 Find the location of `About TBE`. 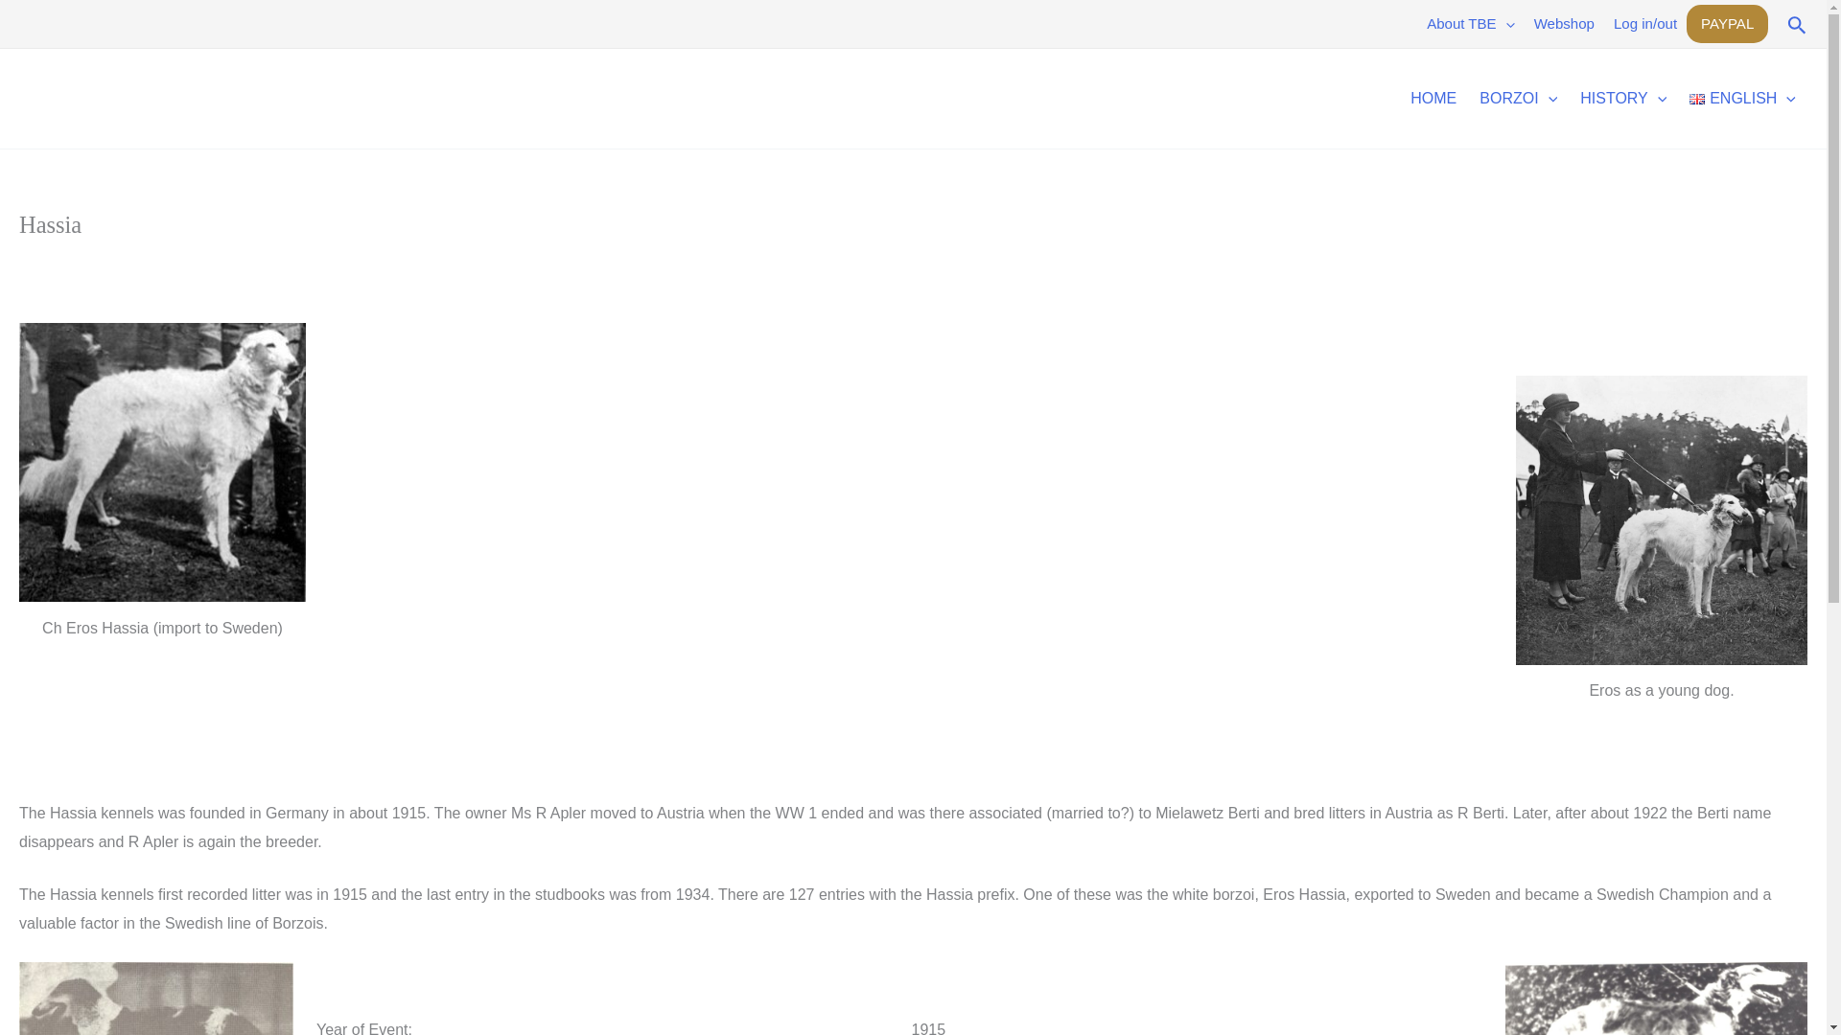

About TBE is located at coordinates (1471, 23).